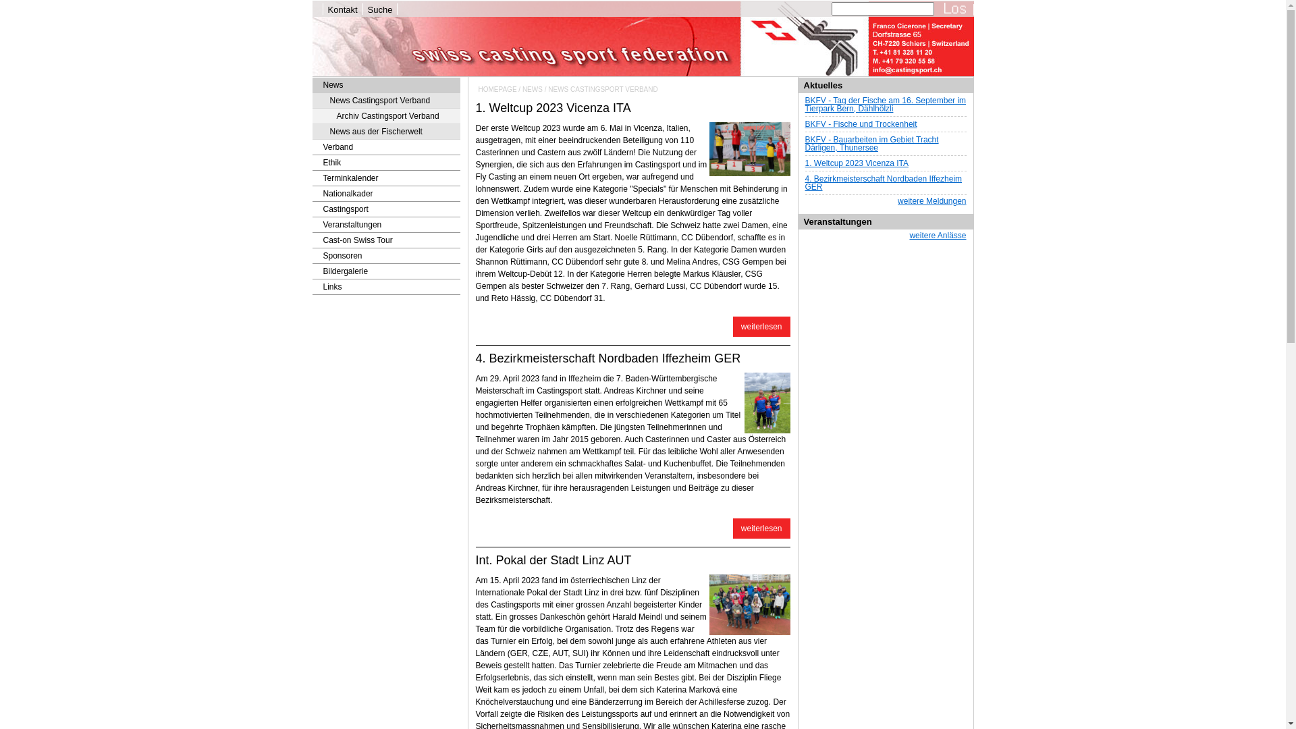  What do you see at coordinates (749, 605) in the screenshot?
I see `Int. Pokal der Stadt Linz AUT` at bounding box center [749, 605].